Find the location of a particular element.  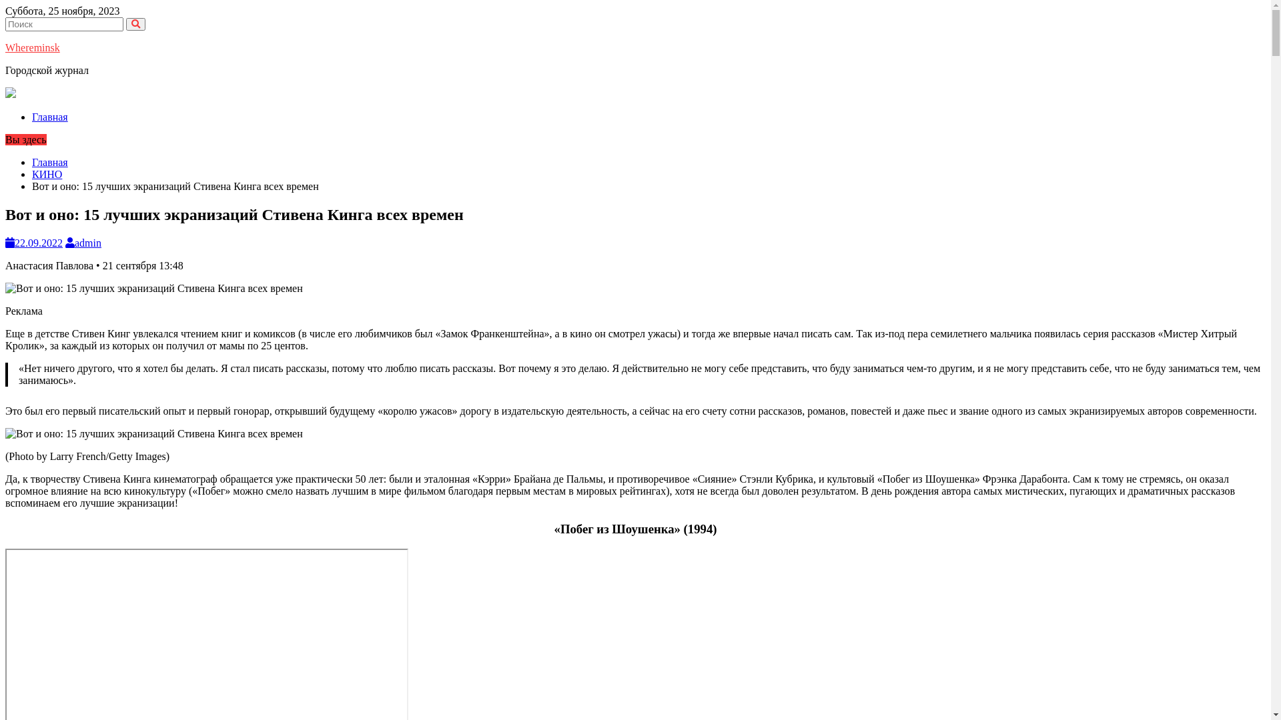

22.09.2022 is located at coordinates (34, 243).